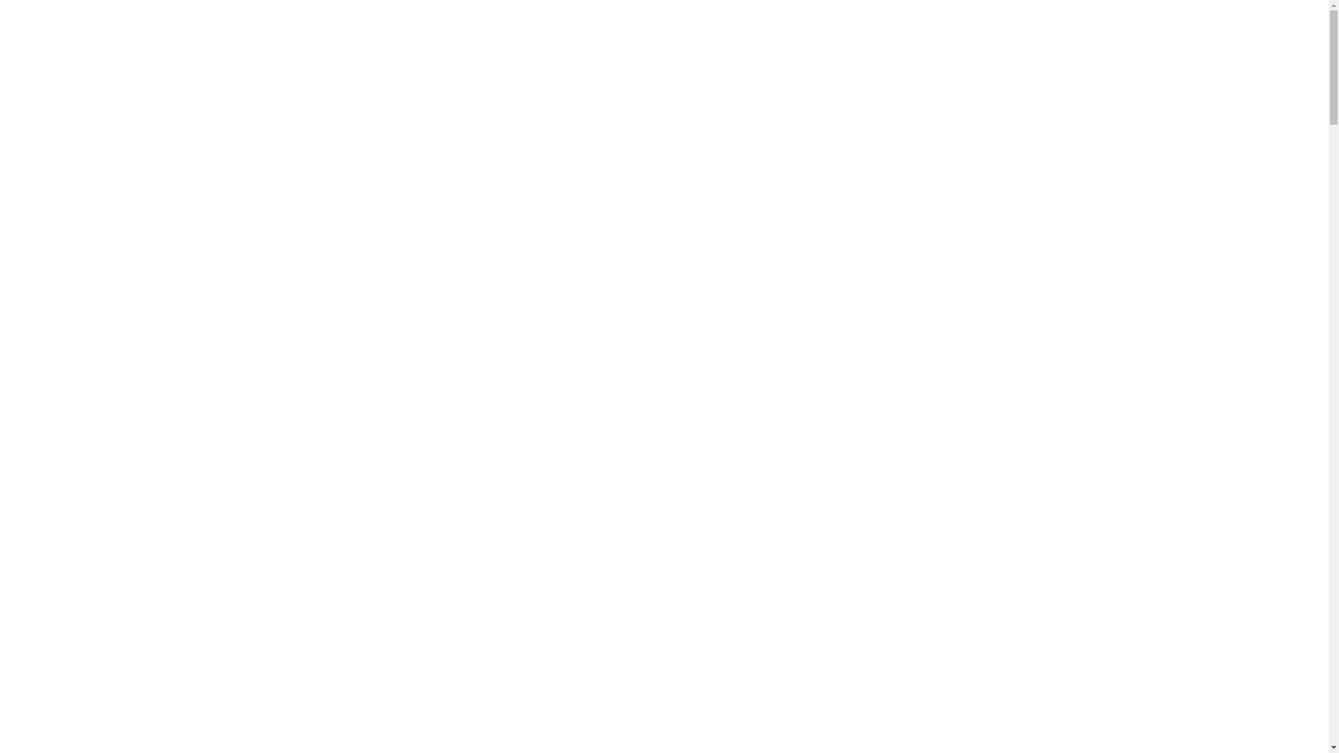  I want to click on Location, so click(1092, 218).